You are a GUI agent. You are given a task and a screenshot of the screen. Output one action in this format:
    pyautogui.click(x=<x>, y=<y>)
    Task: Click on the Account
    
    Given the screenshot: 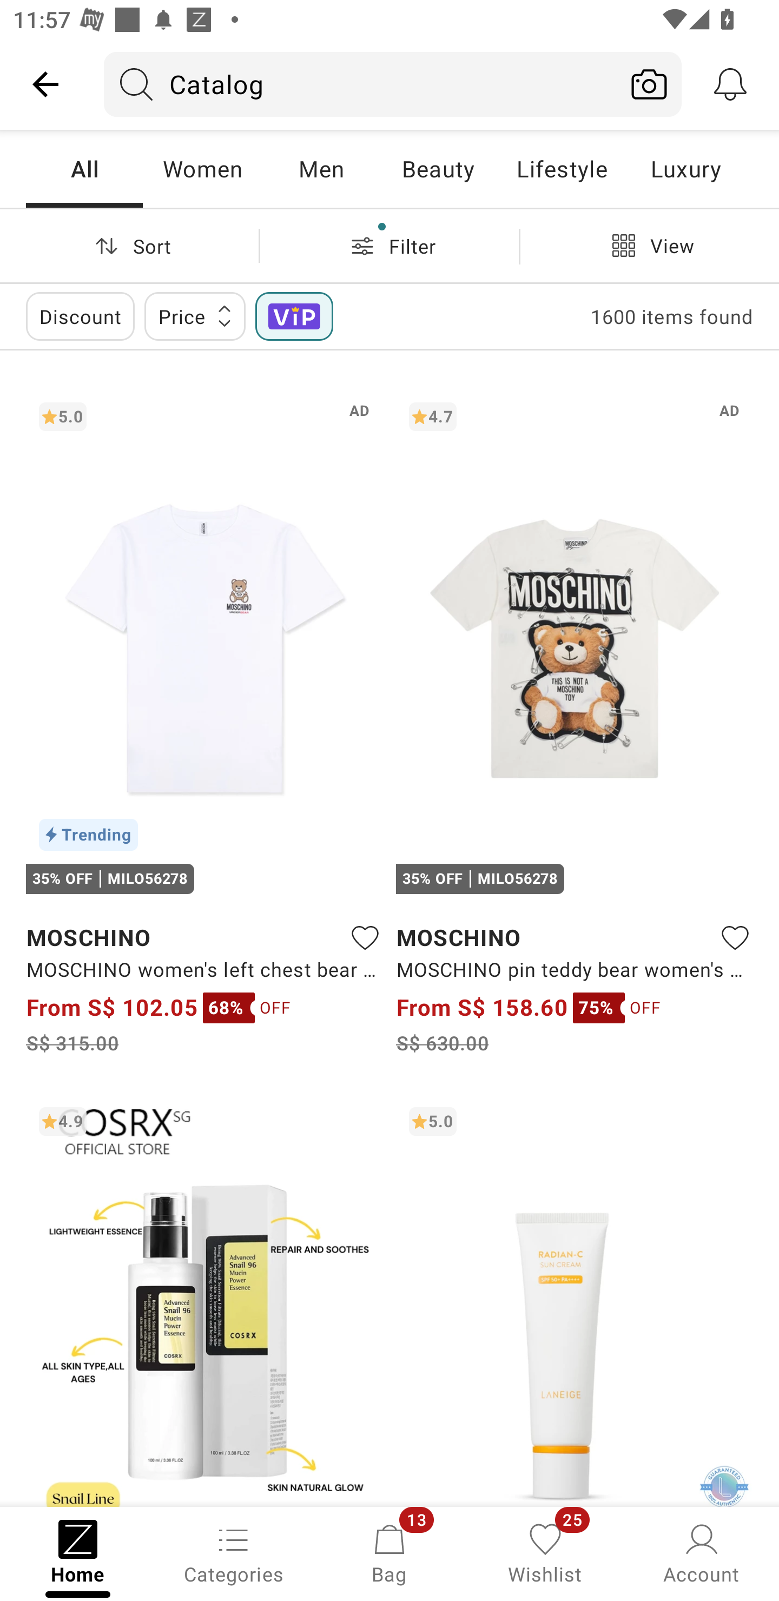 What is the action you would take?
    pyautogui.click(x=701, y=1552)
    